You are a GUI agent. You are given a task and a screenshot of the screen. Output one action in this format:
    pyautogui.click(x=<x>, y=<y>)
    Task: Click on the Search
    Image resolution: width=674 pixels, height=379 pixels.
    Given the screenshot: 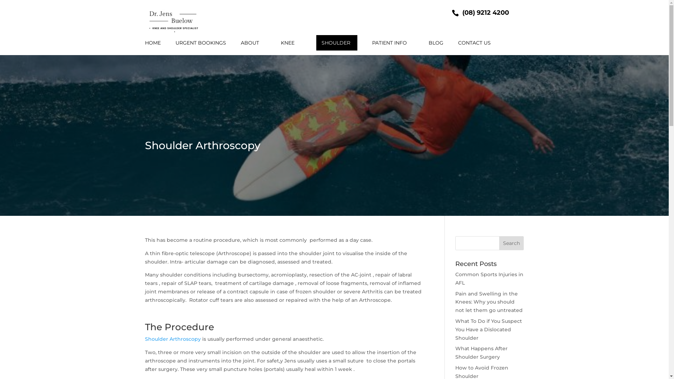 What is the action you would take?
    pyautogui.click(x=511, y=243)
    